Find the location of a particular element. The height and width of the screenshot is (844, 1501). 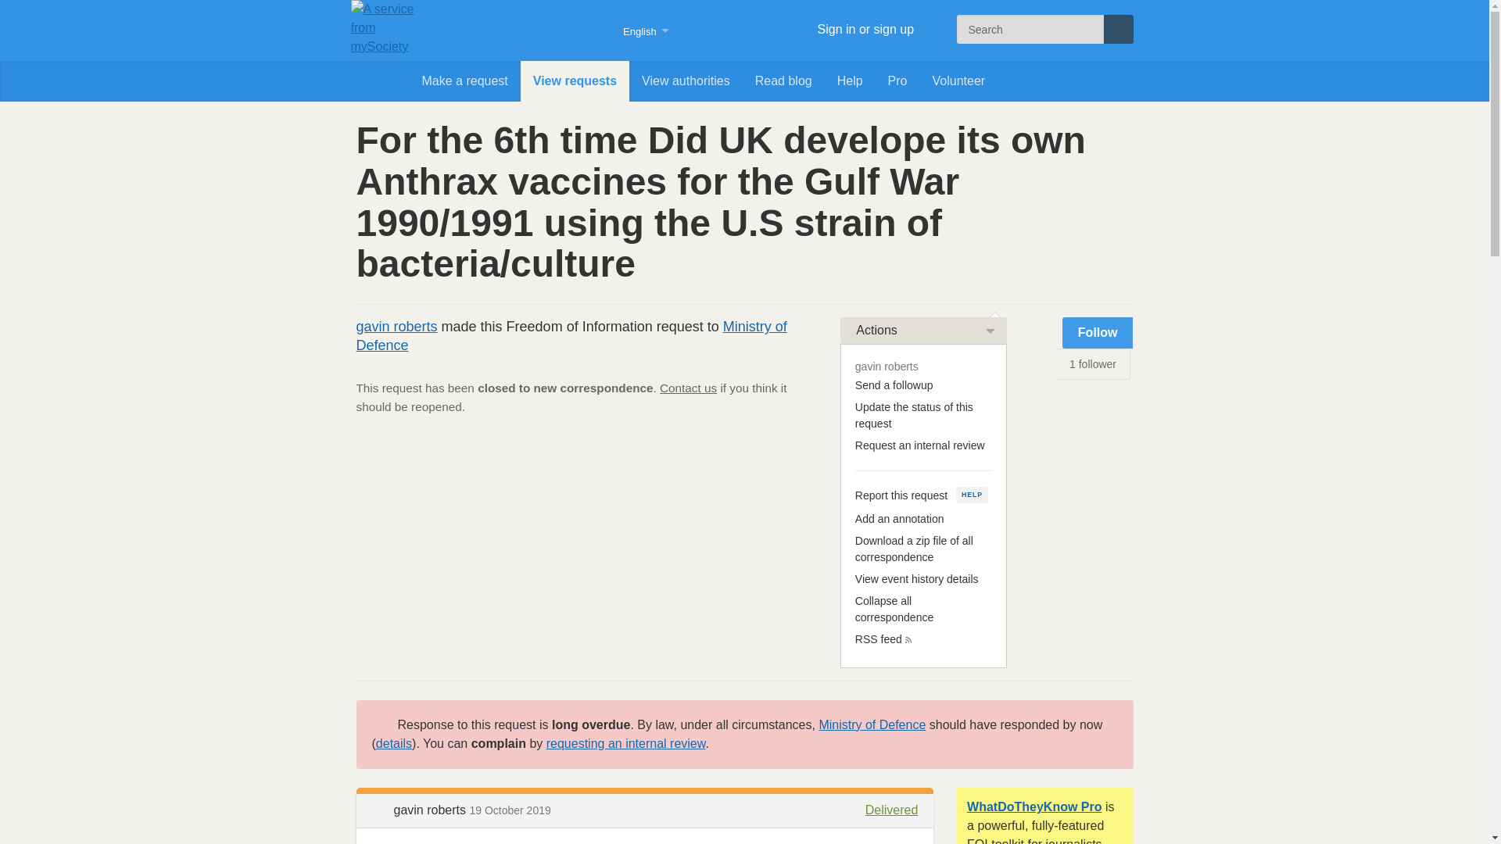

Collapse all correspondence is located at coordinates (894, 610).